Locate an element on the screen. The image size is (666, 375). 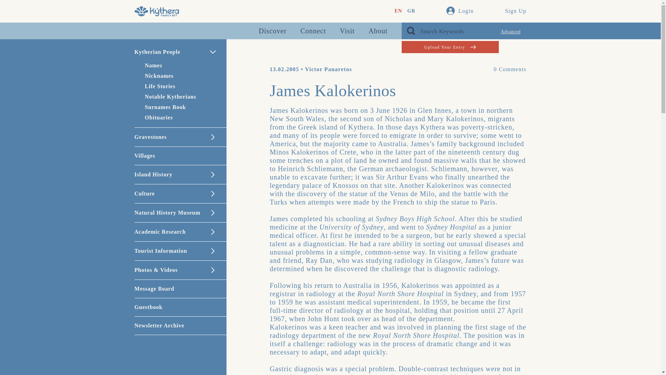
EN is located at coordinates (398, 11).